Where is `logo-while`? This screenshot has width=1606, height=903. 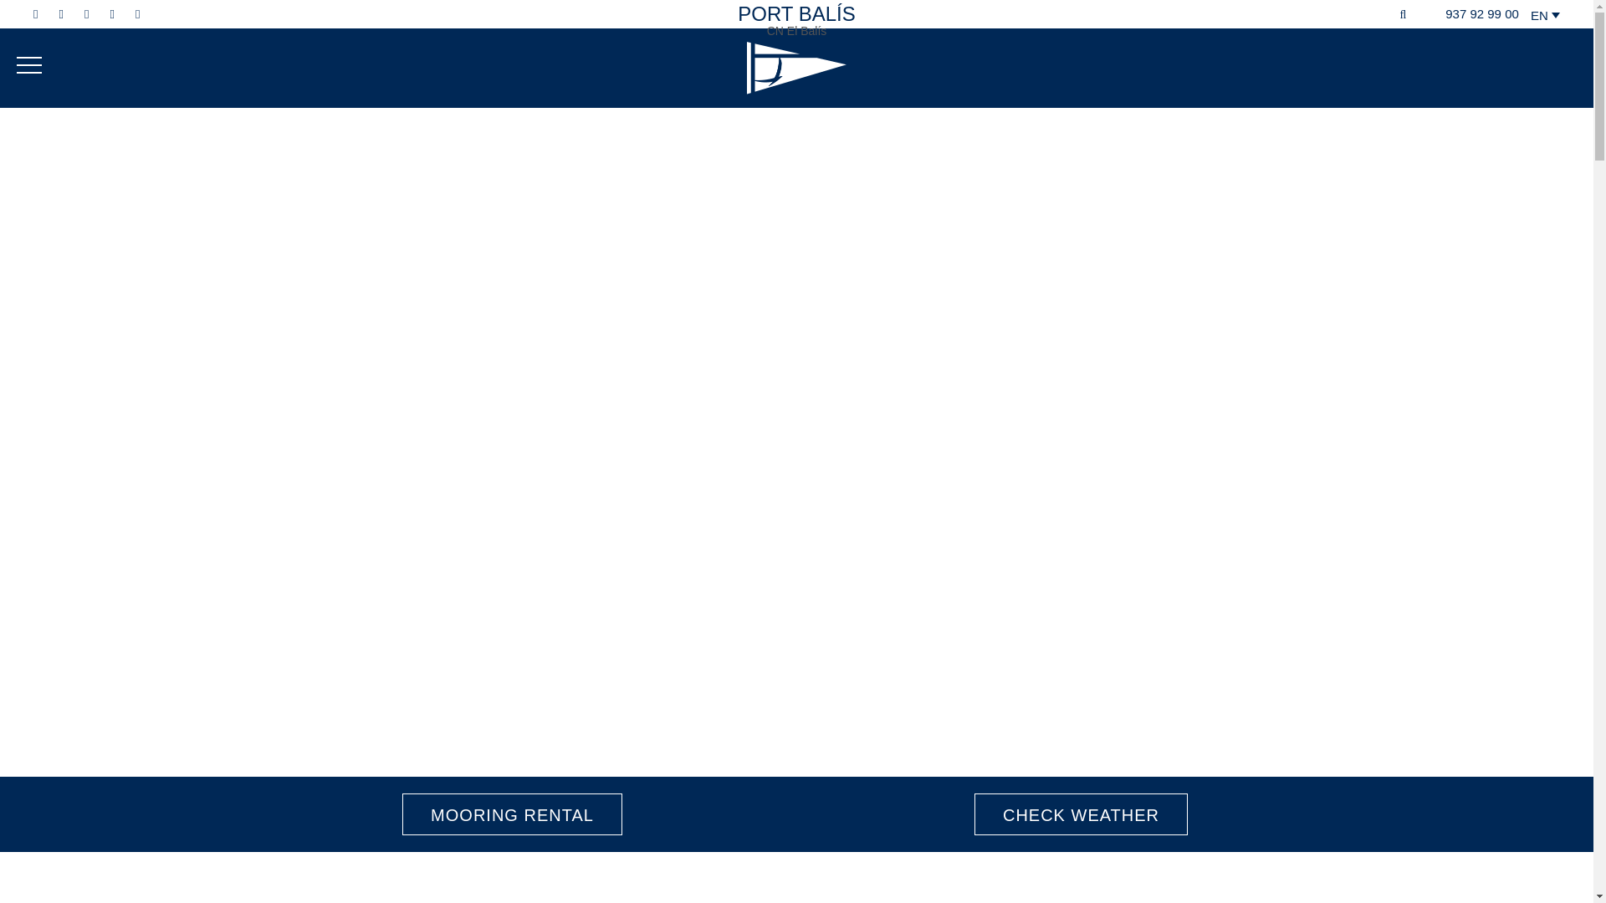 logo-while is located at coordinates (796, 69).